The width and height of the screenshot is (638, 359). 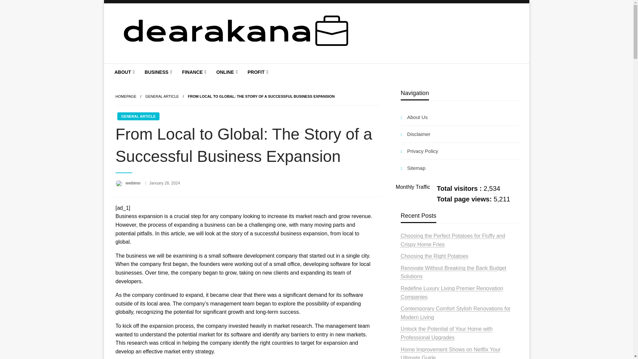 What do you see at coordinates (138, 116) in the screenshot?
I see `GENERAL ARTICLE` at bounding box center [138, 116].